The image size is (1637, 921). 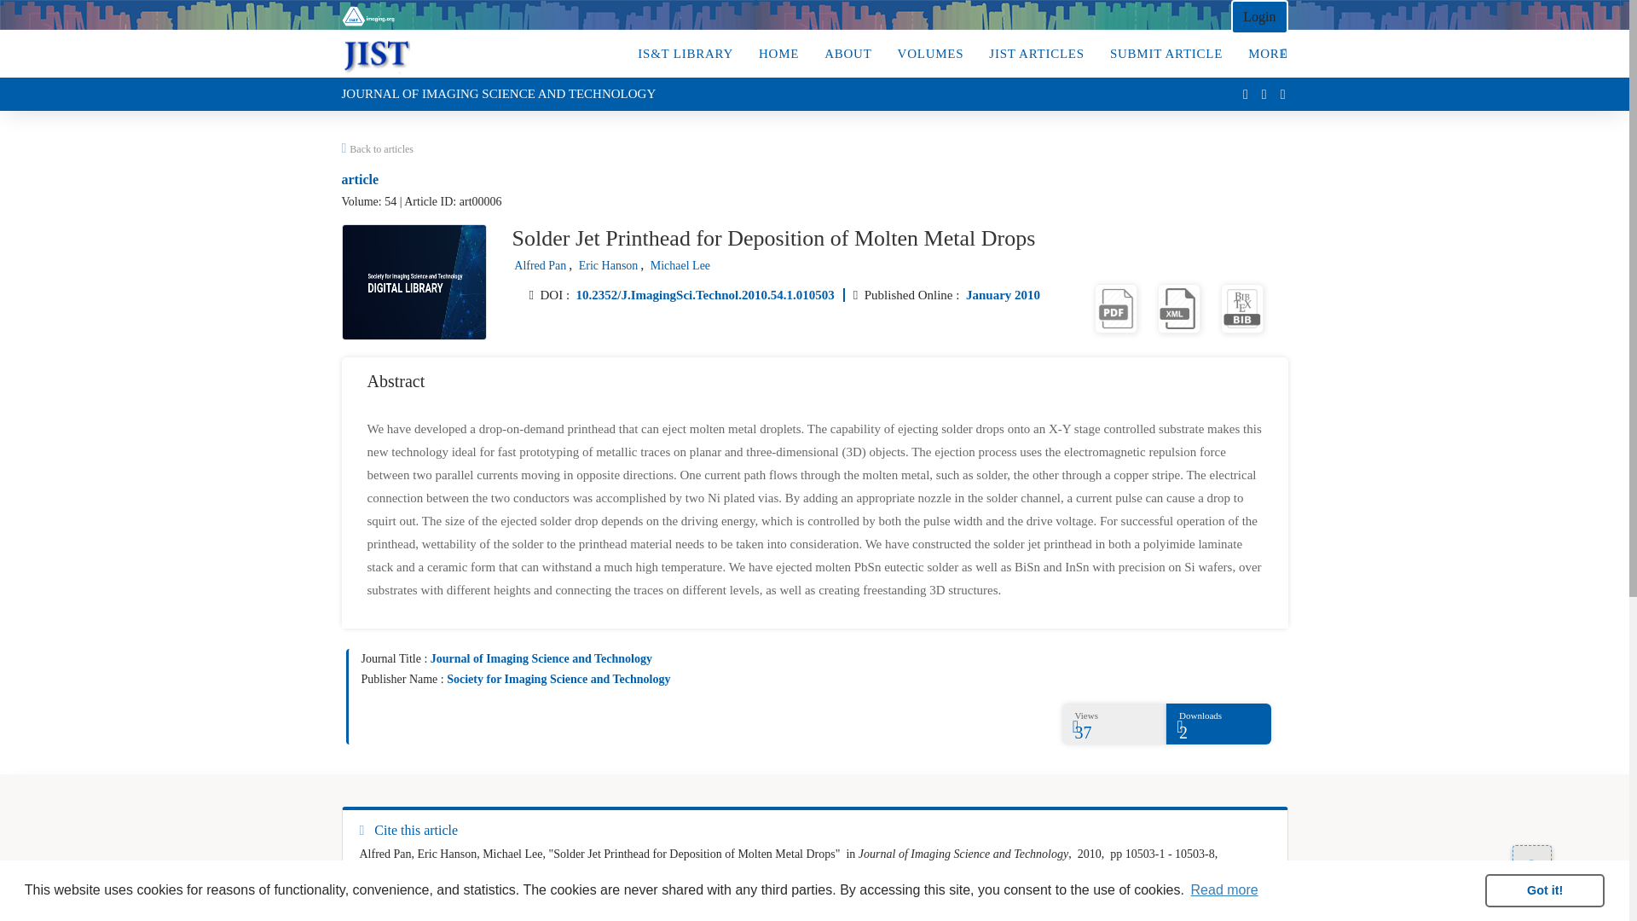 I want to click on Read more, so click(x=1224, y=890).